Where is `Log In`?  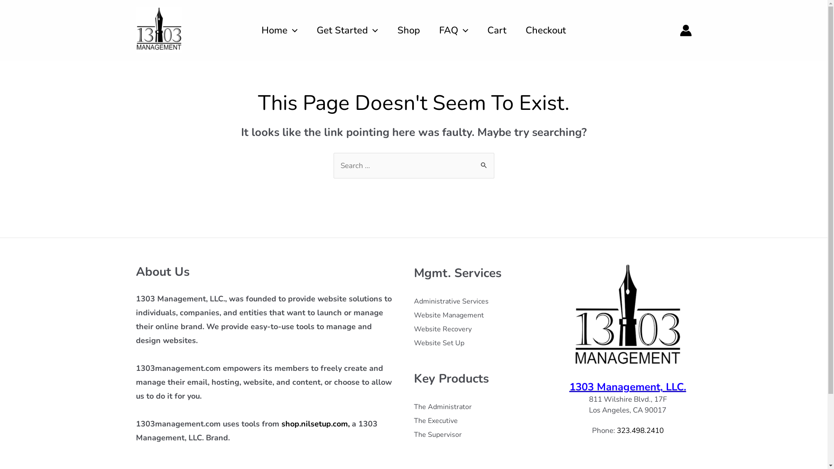
Log In is located at coordinates (391, 361).